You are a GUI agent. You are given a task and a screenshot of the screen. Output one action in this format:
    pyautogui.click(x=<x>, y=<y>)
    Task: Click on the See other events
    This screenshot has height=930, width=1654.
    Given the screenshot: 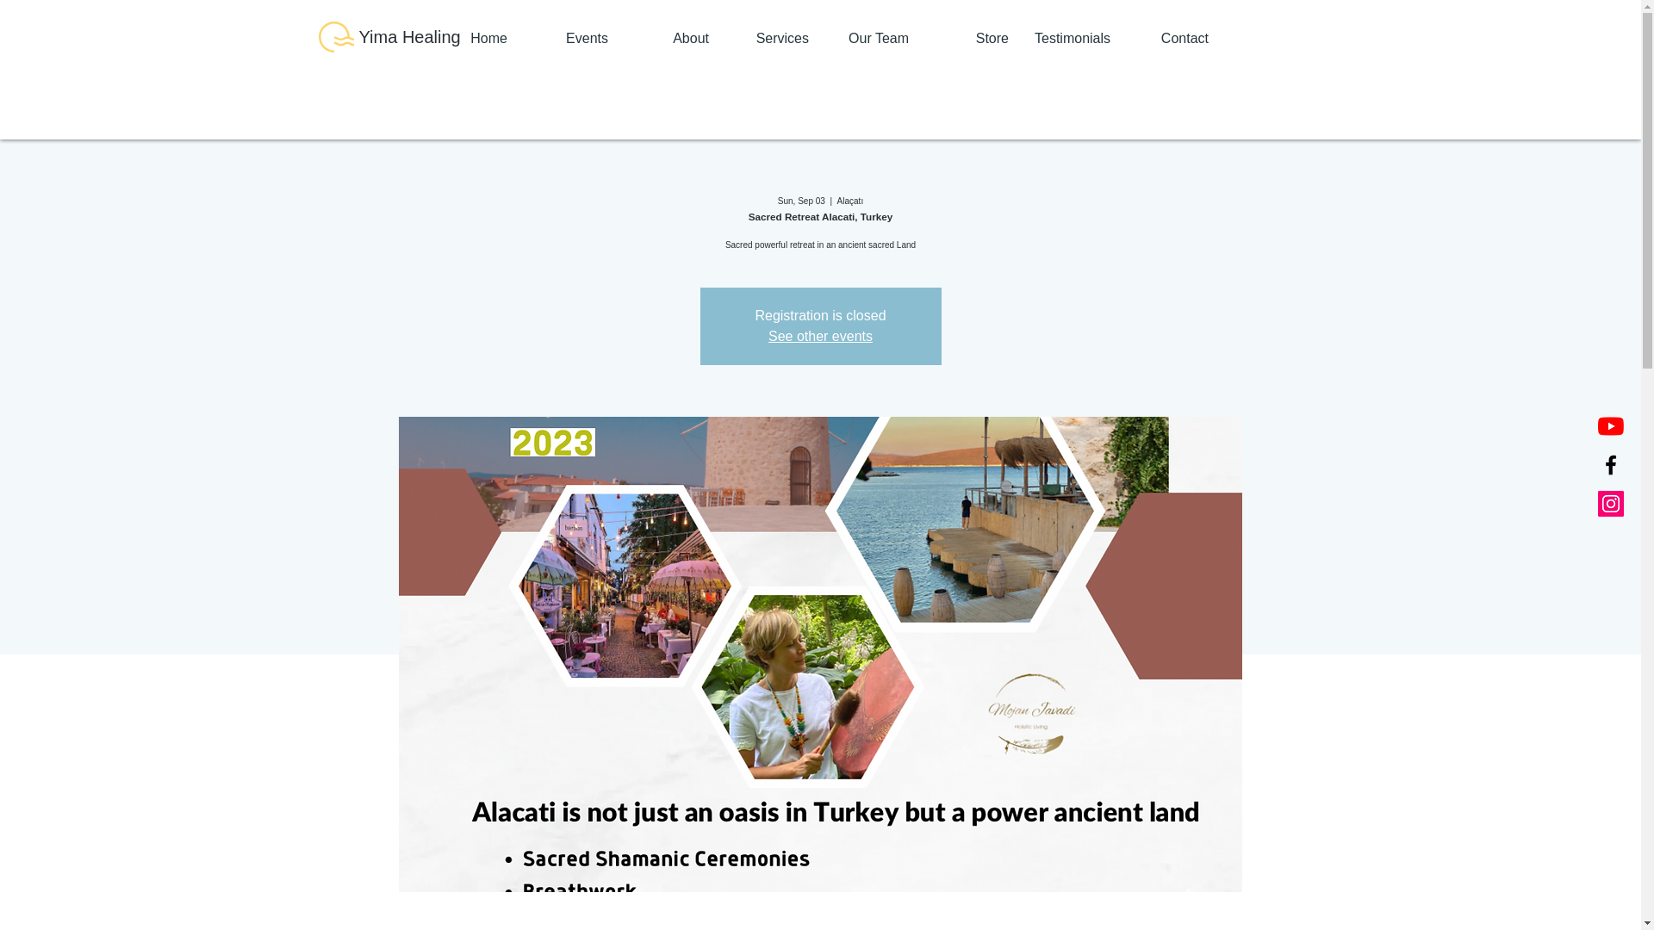 What is the action you would take?
    pyautogui.click(x=820, y=336)
    